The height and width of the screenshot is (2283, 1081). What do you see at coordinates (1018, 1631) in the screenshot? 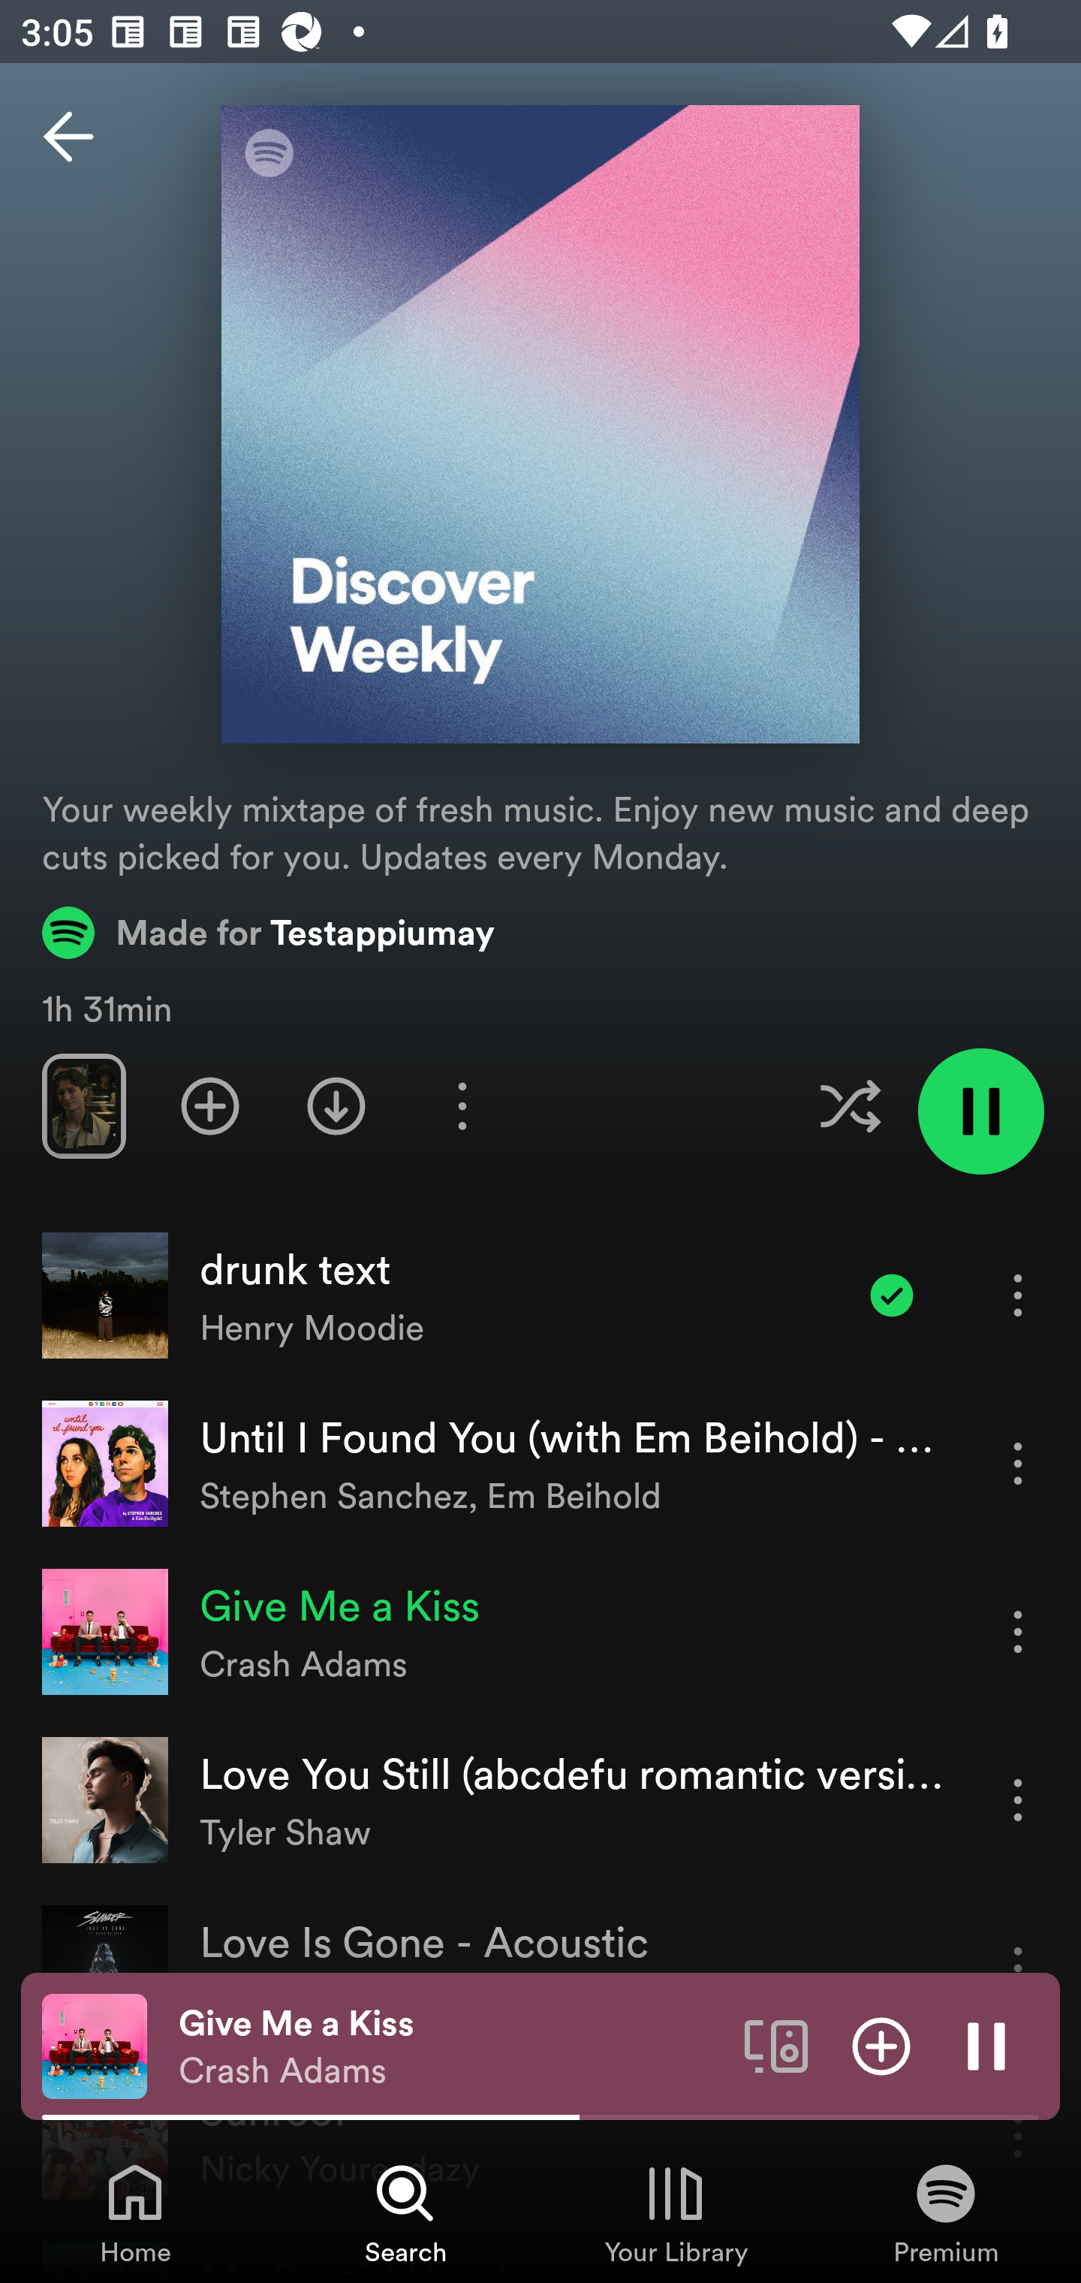
I see `More options for song Give Me a Kiss` at bounding box center [1018, 1631].